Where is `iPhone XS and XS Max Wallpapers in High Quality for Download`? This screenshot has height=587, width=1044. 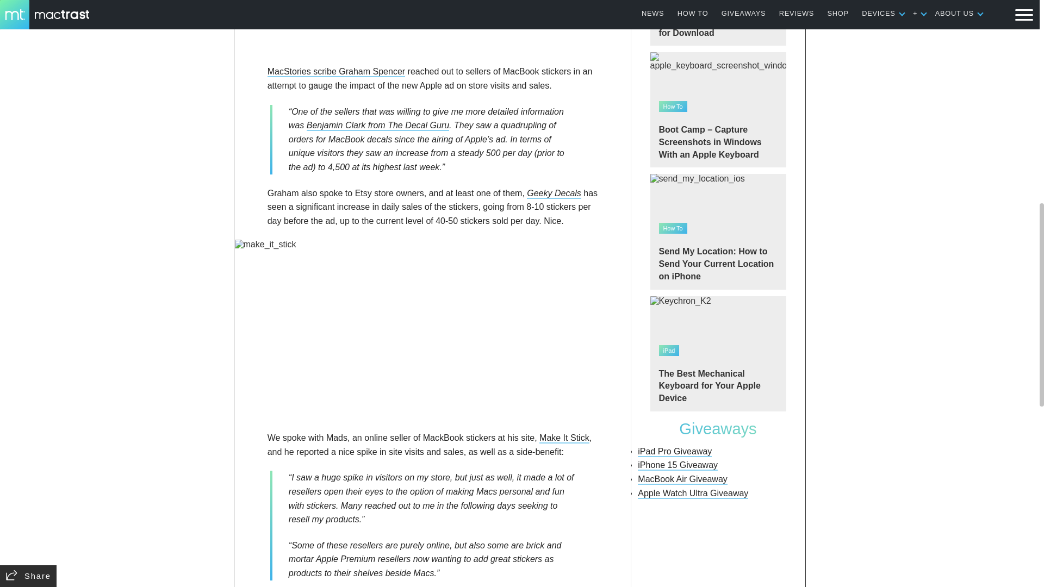
iPhone XS and XS Max Wallpapers in High Quality for Download is located at coordinates (718, 23).